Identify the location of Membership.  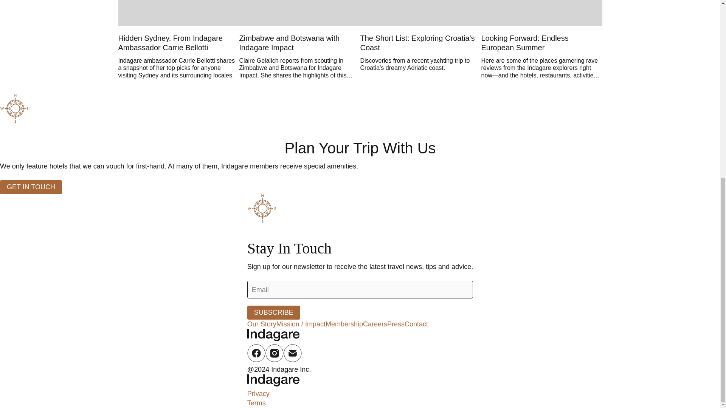
(344, 324).